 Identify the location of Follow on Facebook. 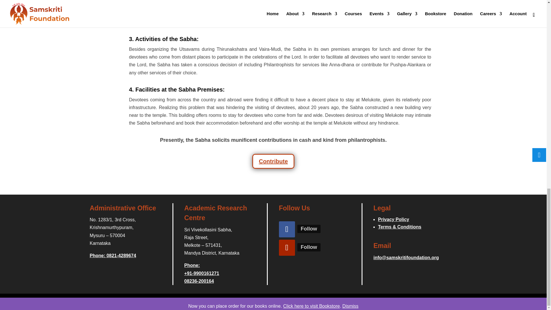
(287, 229).